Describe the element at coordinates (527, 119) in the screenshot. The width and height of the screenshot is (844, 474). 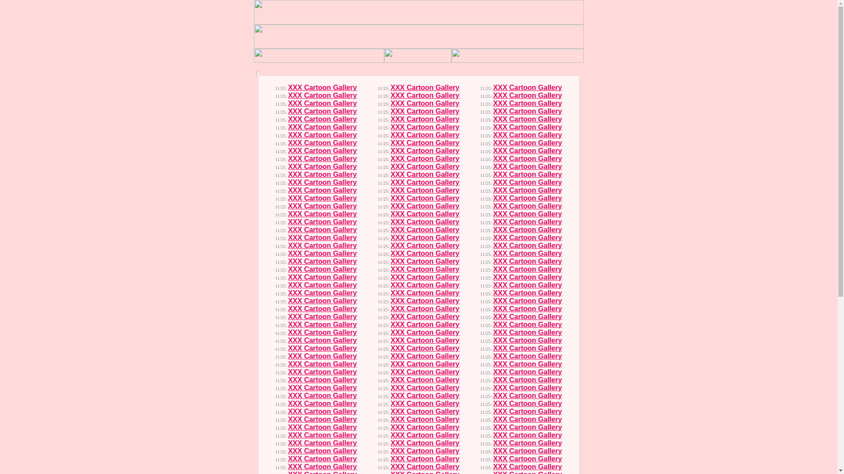
I see `XXX Cartoon Gallery` at that location.